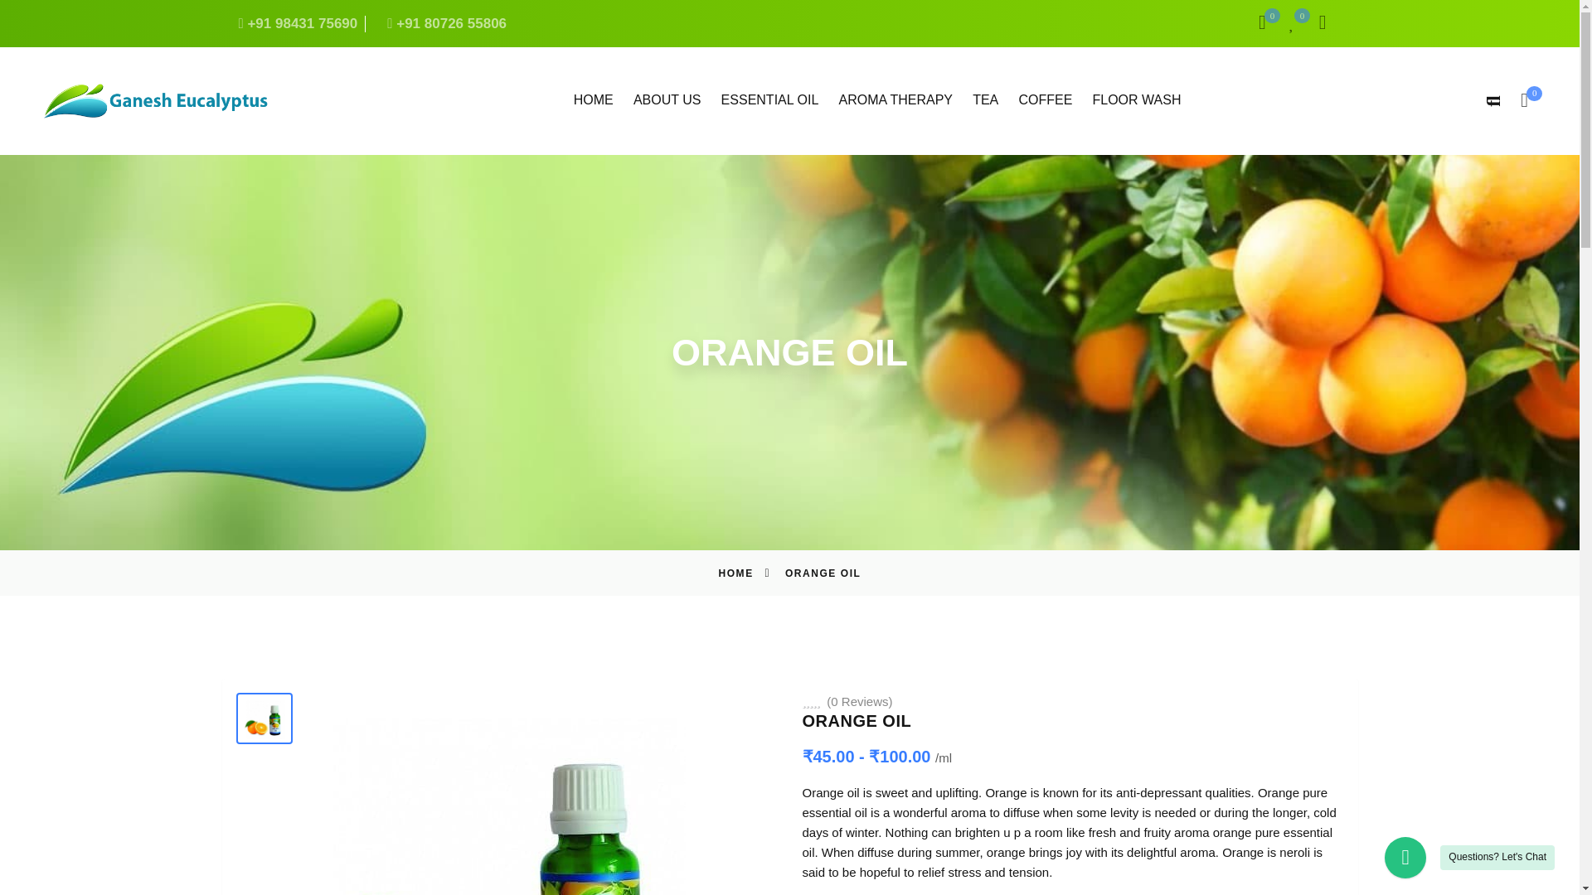  I want to click on FLOOR WASH, so click(1128, 23).